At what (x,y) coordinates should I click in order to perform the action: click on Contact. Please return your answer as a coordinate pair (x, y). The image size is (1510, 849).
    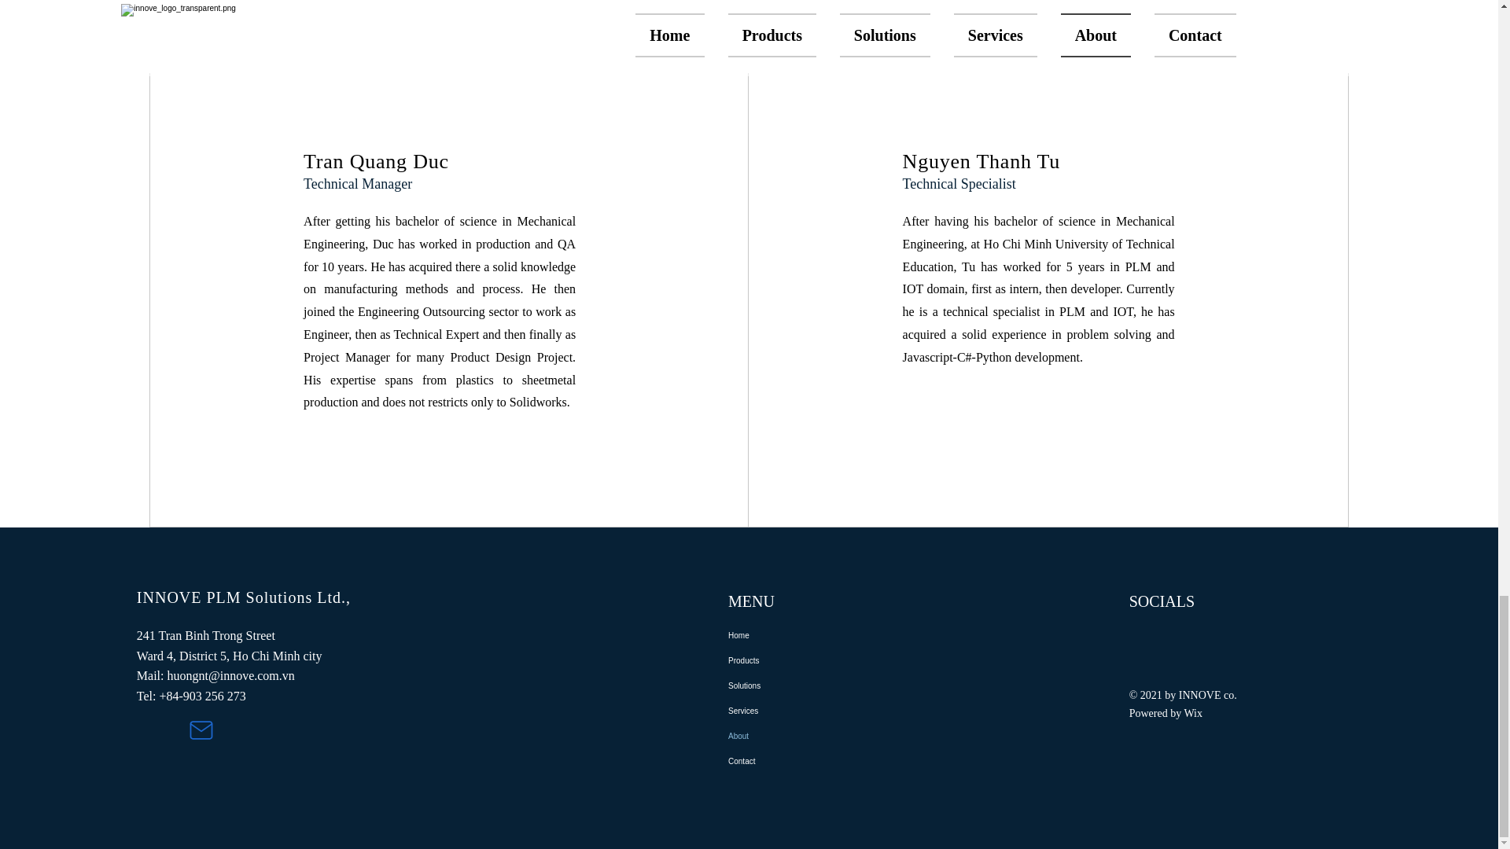
    Looking at the image, I should click on (835, 761).